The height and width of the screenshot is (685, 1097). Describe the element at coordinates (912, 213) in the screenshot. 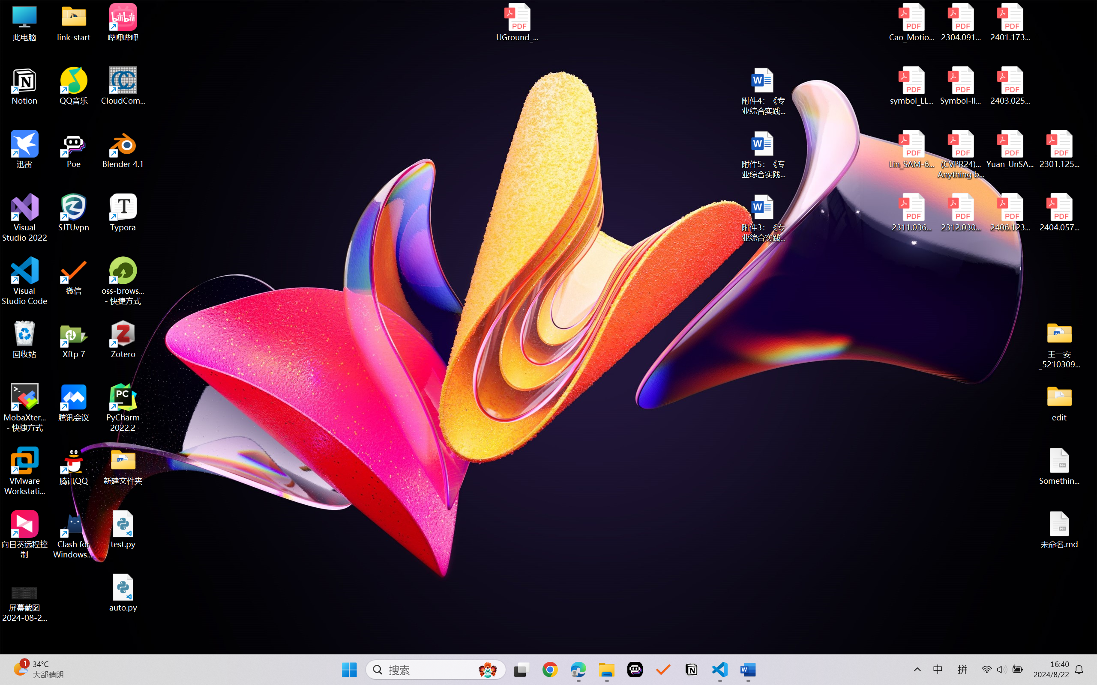

I see `2311.03658v2.pdf` at that location.